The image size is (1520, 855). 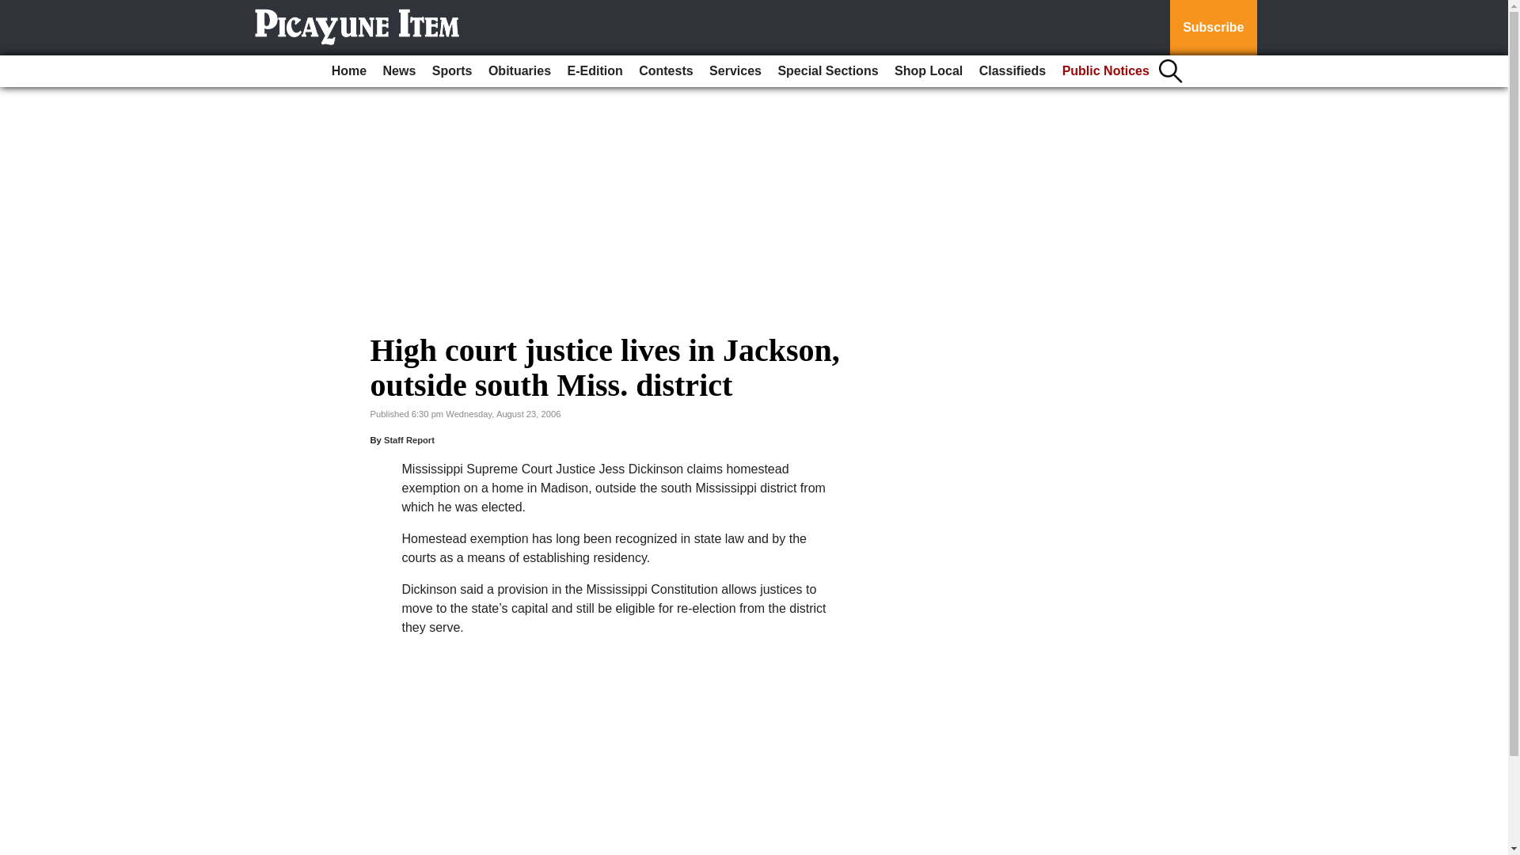 I want to click on Obituaries, so click(x=519, y=71).